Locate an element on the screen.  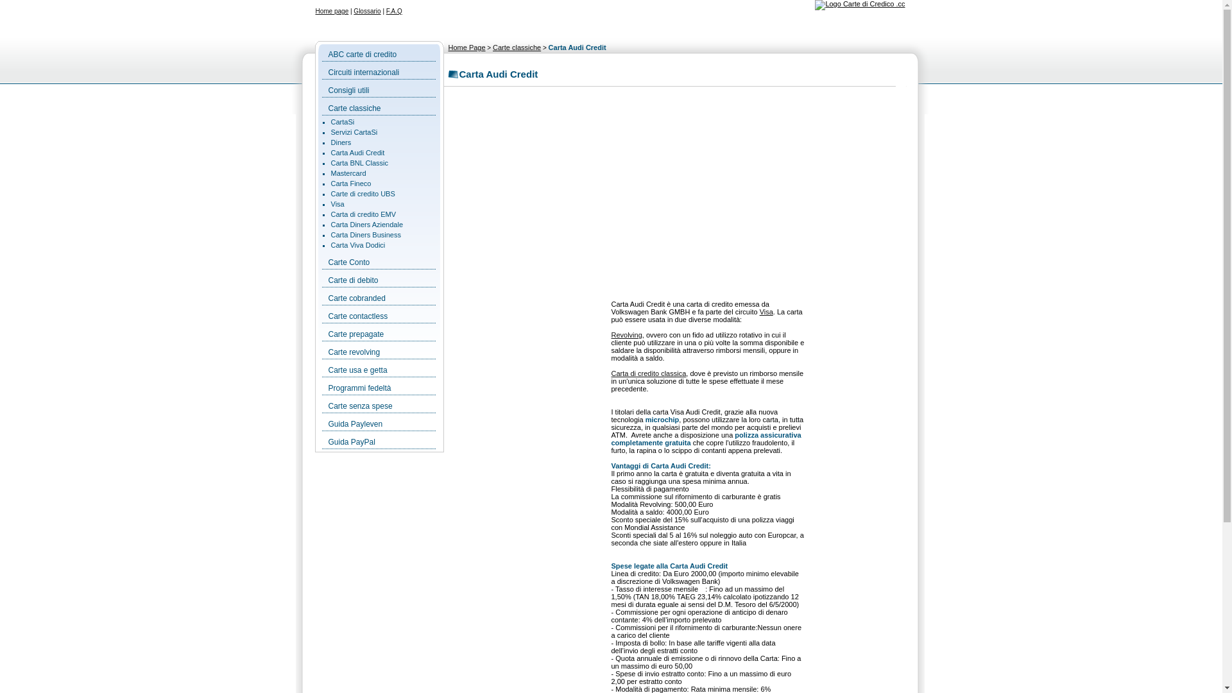
Glossario is located at coordinates (367, 12).